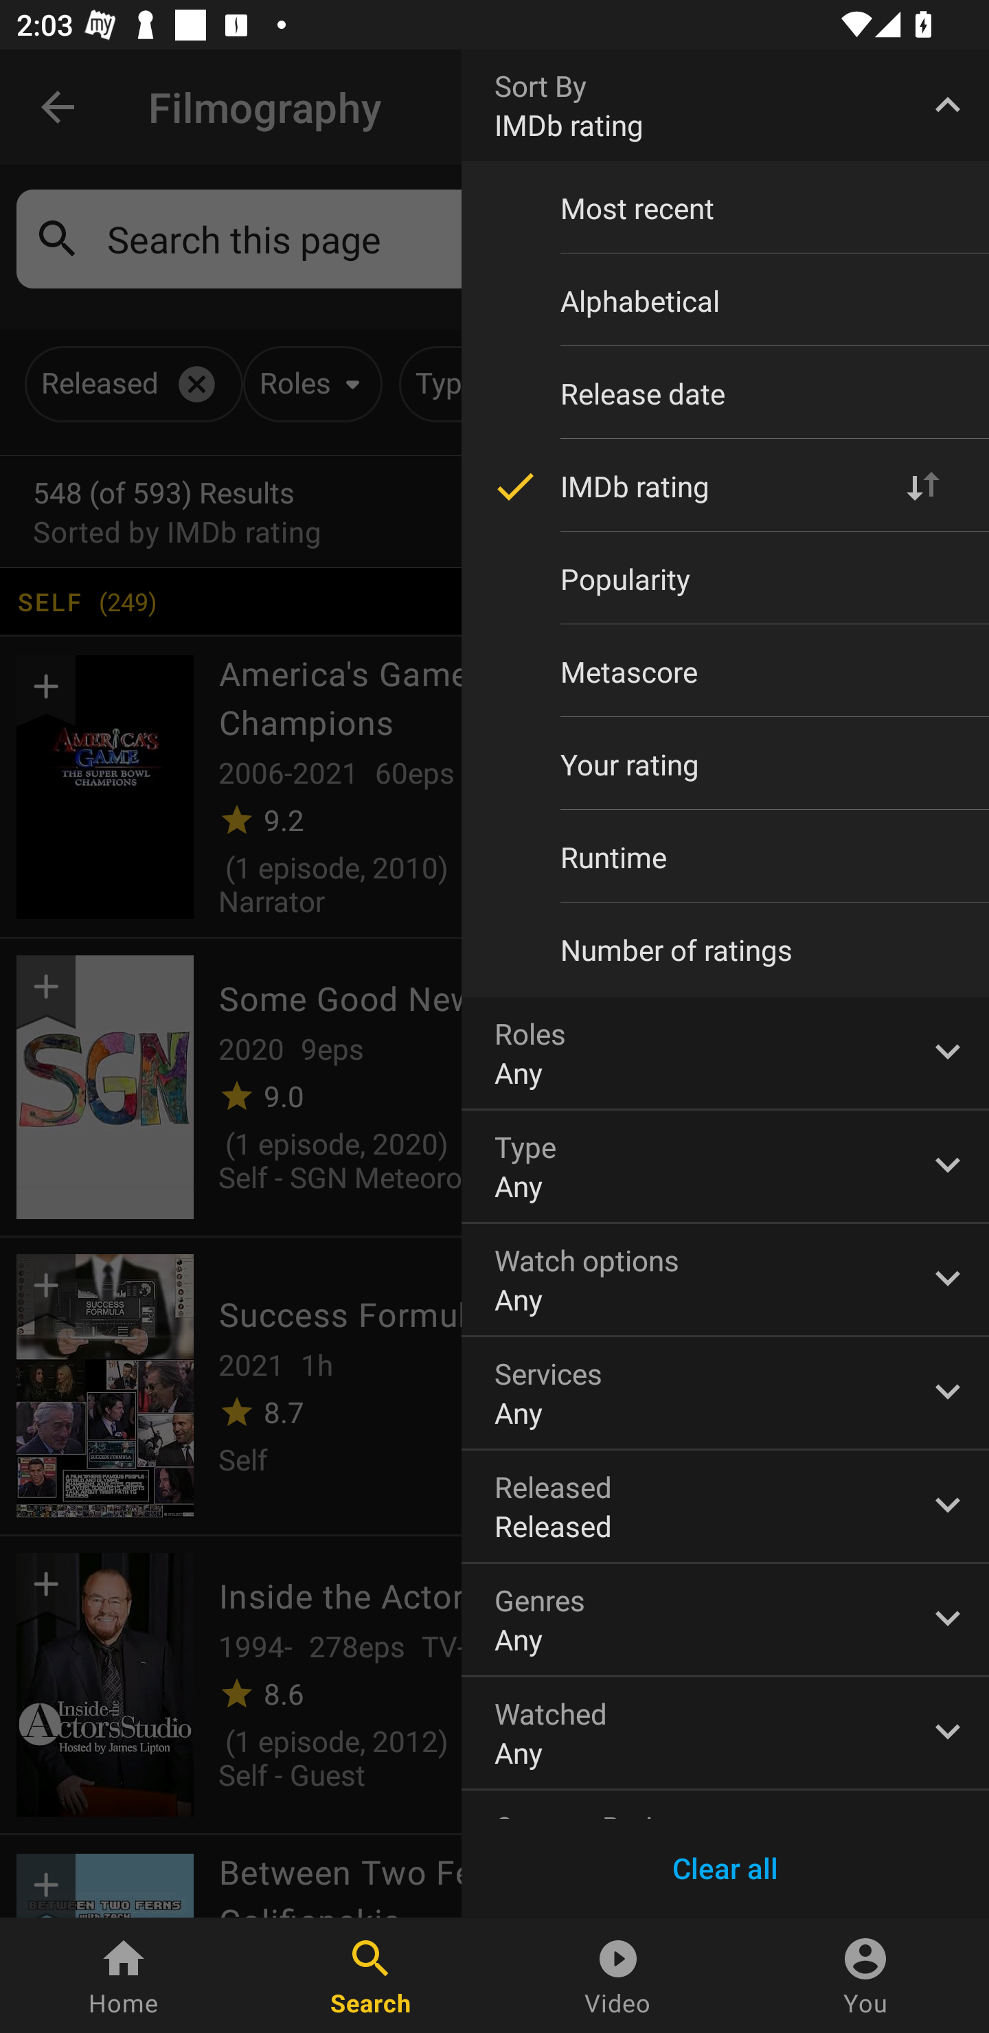  I want to click on Release date, so click(725, 393).